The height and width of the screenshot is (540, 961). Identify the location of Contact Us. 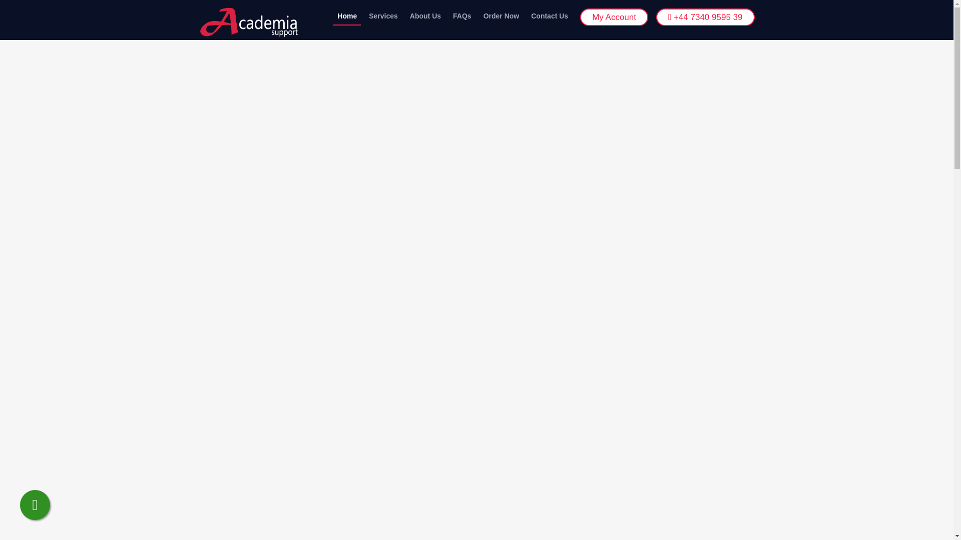
(549, 16).